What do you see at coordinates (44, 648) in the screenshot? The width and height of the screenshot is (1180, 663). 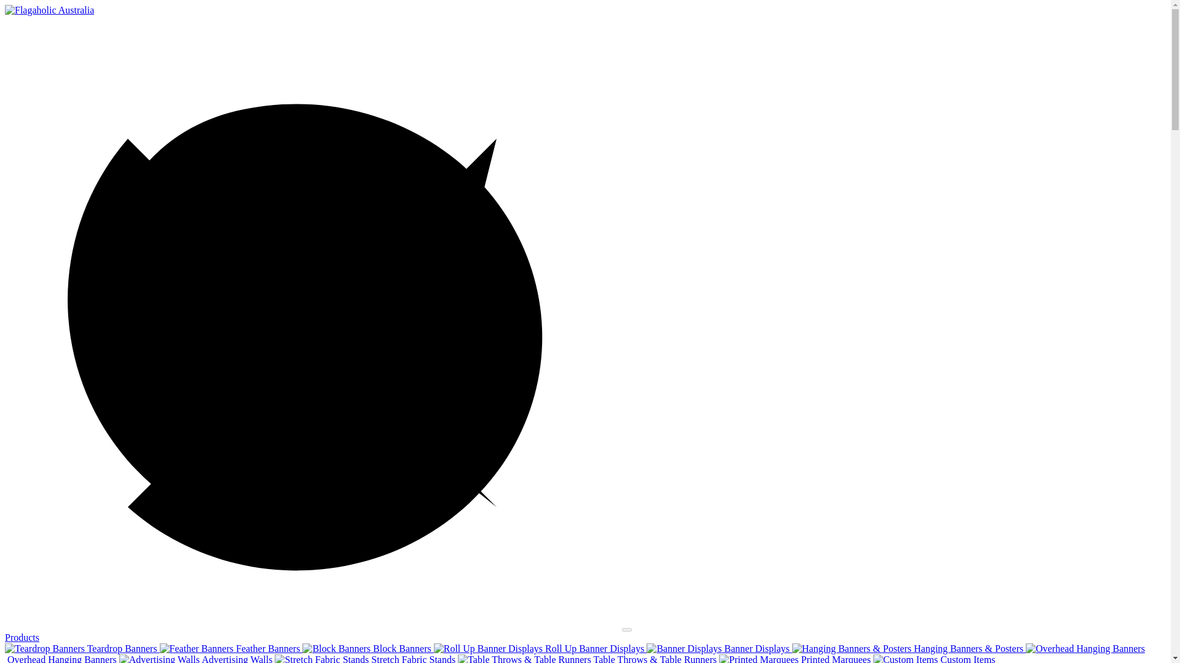 I see `Teardrop Banners` at bounding box center [44, 648].